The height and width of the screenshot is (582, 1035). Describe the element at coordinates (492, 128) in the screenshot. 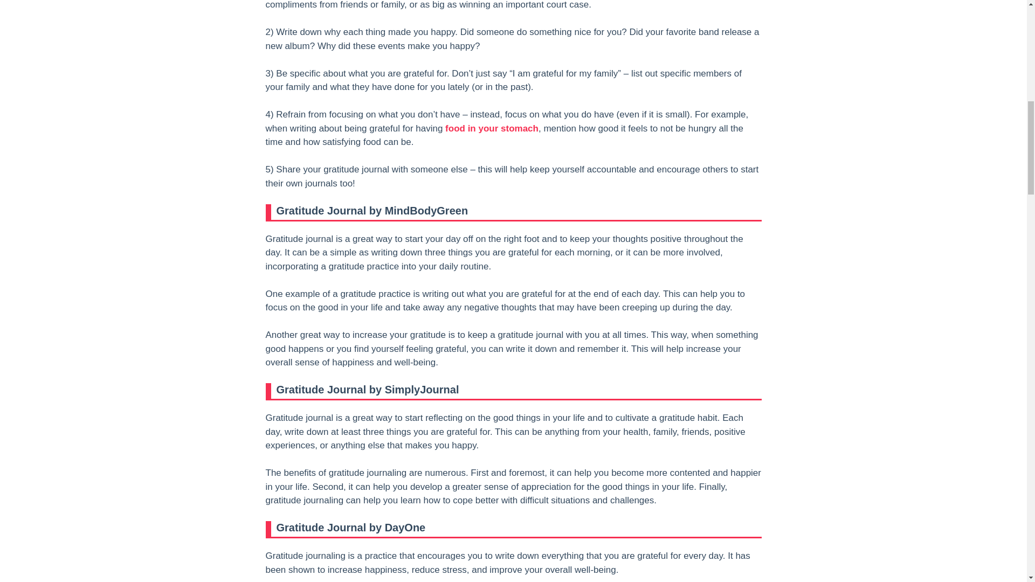

I see `food in your stomach` at that location.